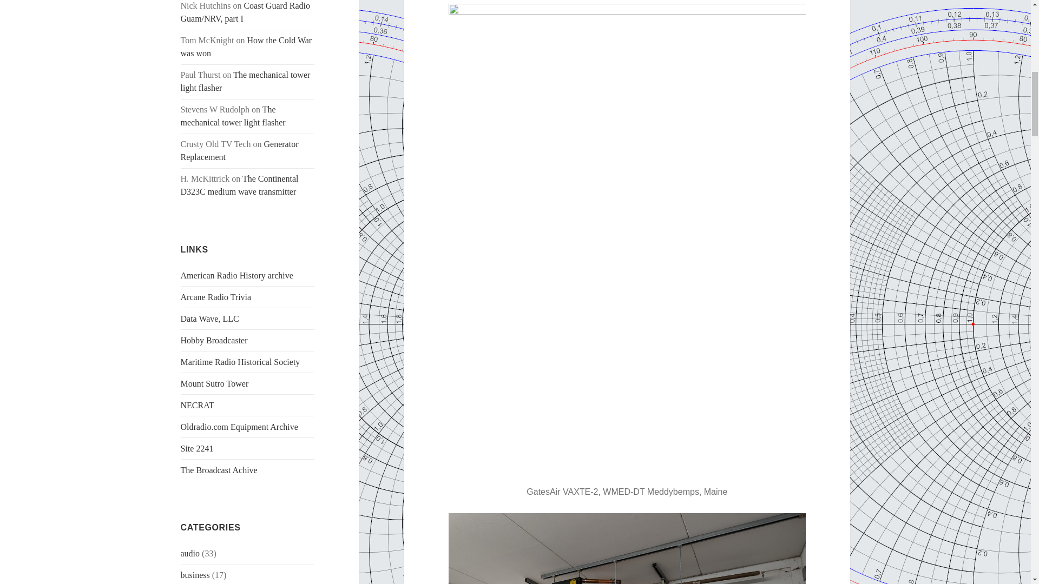 This screenshot has width=1039, height=584. I want to click on The Broadcast Achive, so click(219, 470).